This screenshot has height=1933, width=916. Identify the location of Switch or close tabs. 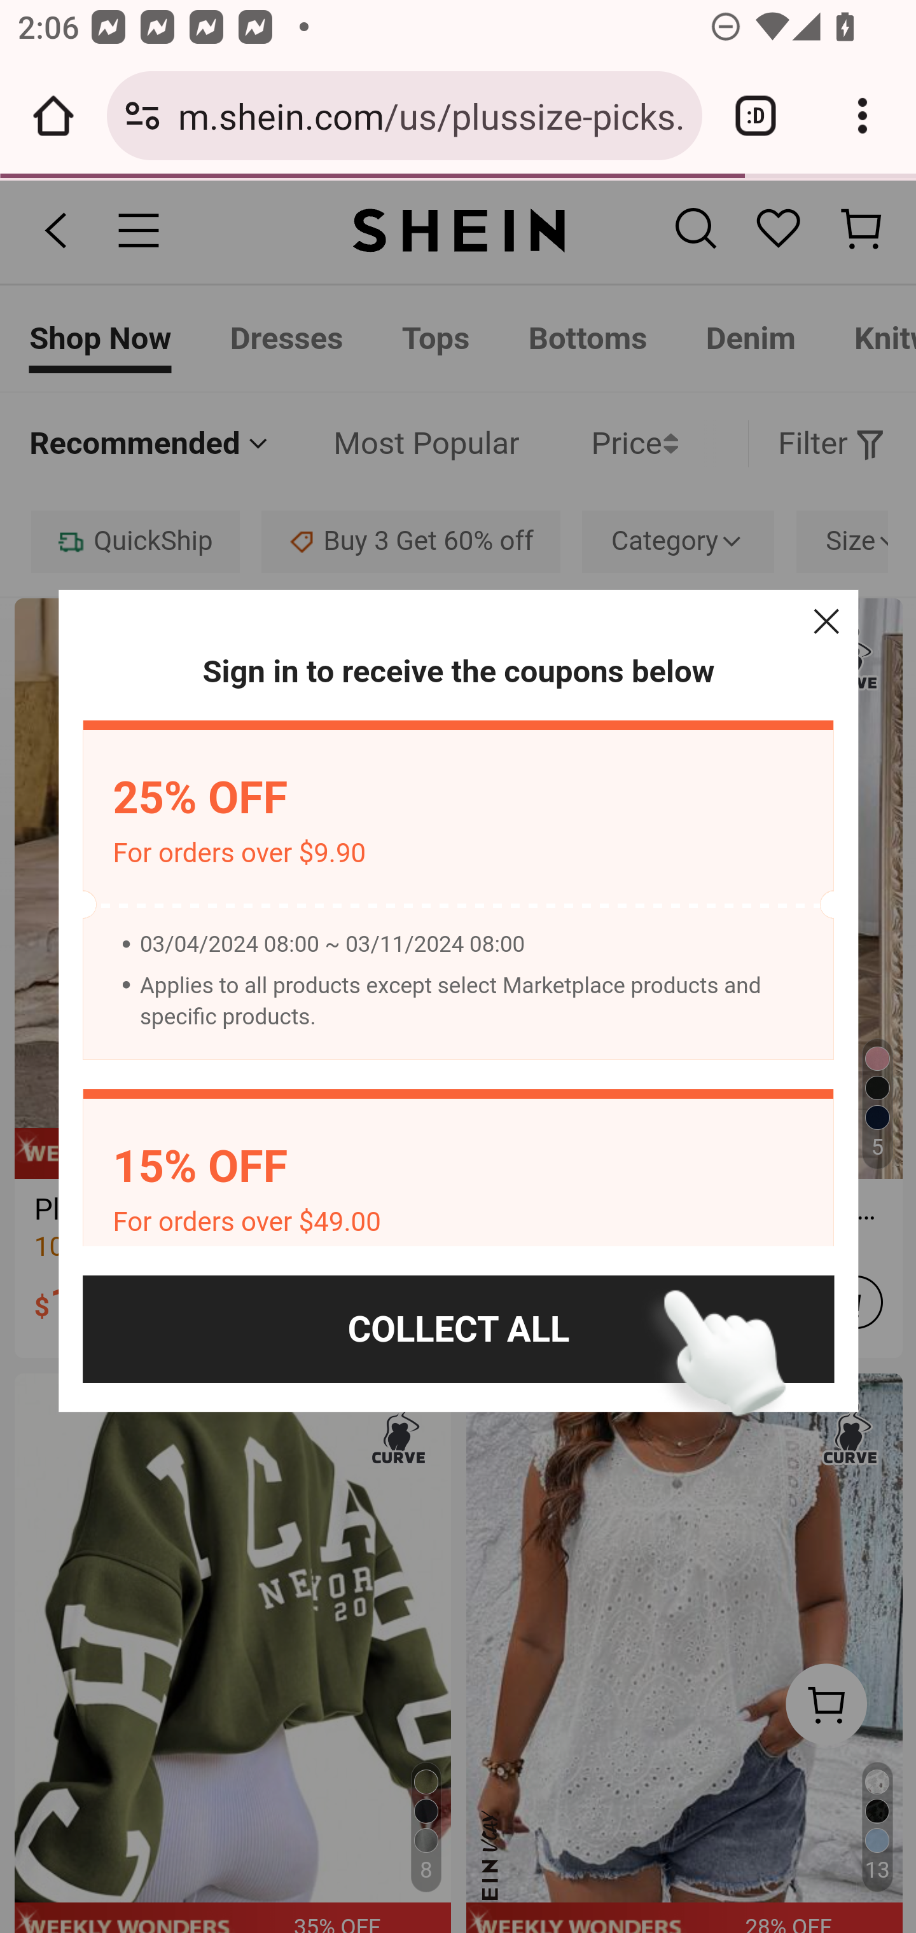
(756, 116).